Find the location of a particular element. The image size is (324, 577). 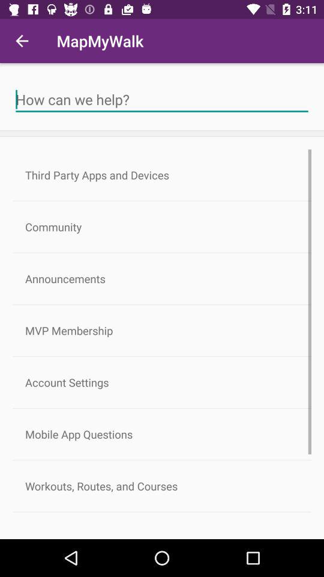

scroll until announcements item is located at coordinates (162, 279).